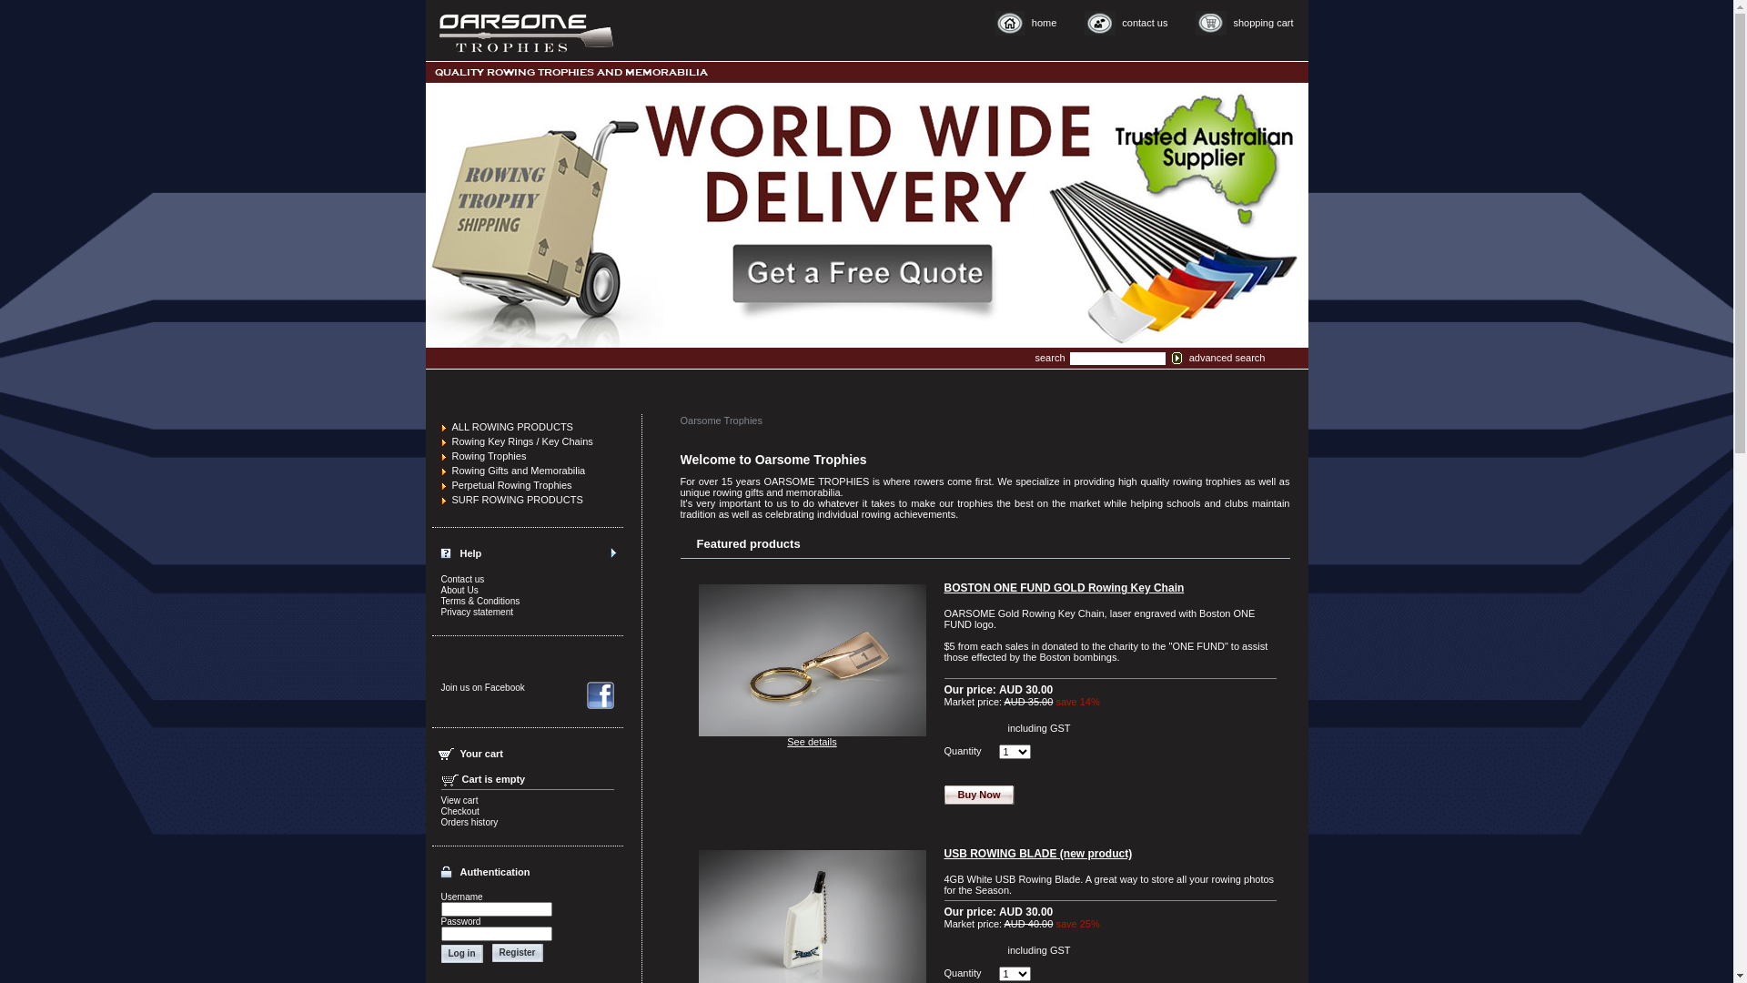 The width and height of the screenshot is (1747, 983). What do you see at coordinates (459, 590) in the screenshot?
I see `About Us` at bounding box center [459, 590].